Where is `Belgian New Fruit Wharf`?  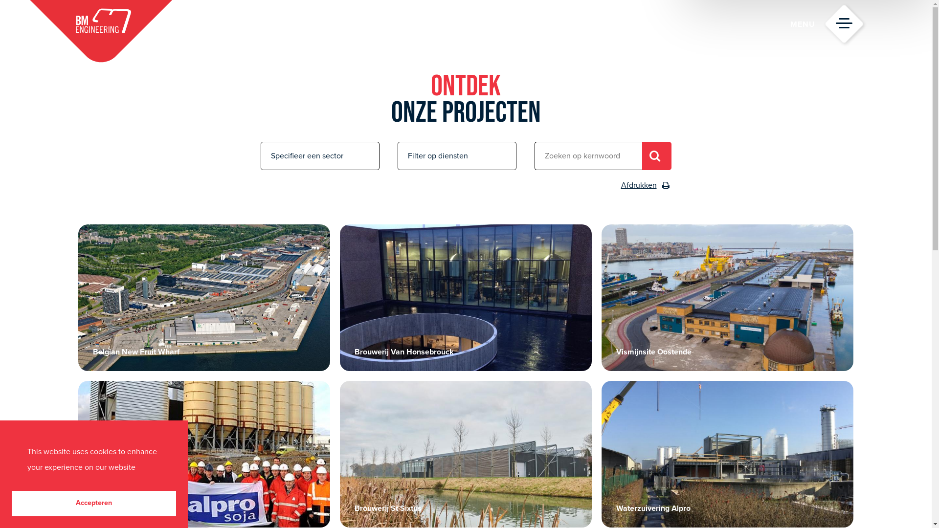 Belgian New Fruit Wharf is located at coordinates (136, 352).